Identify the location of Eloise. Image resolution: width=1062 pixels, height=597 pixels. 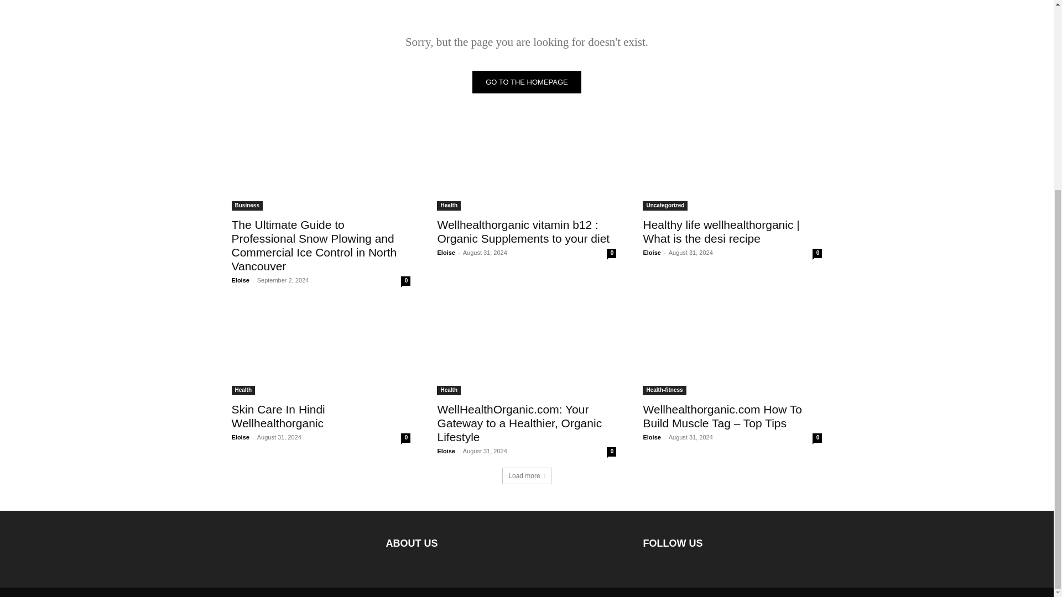
(240, 437).